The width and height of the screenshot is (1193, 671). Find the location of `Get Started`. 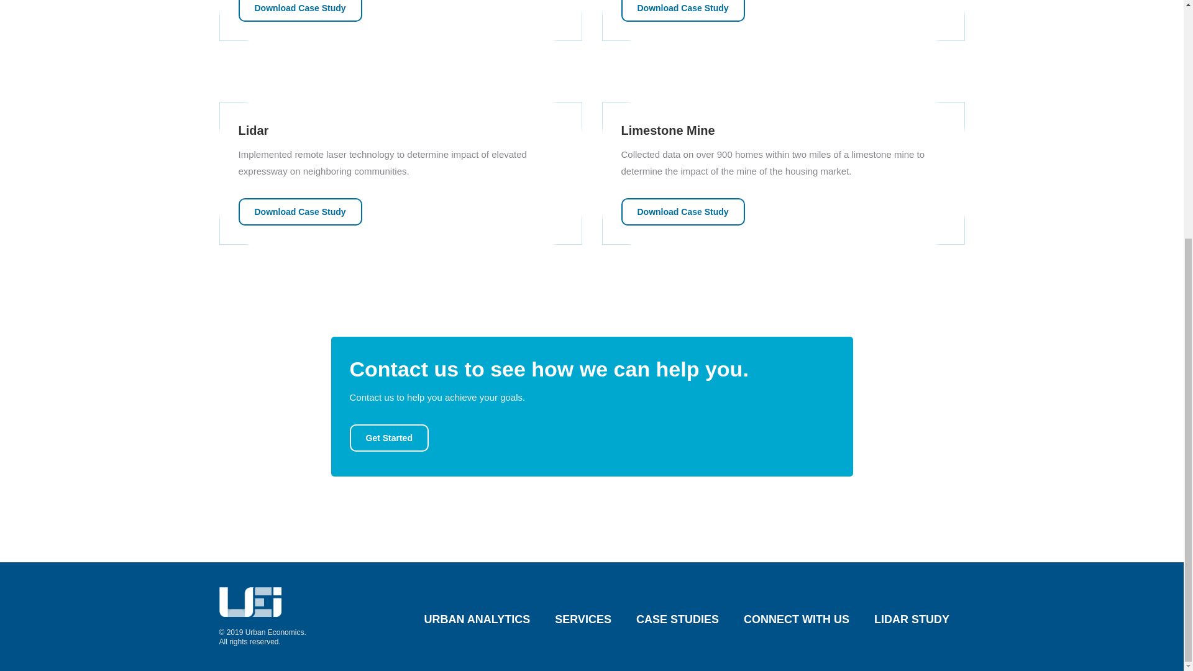

Get Started is located at coordinates (389, 437).